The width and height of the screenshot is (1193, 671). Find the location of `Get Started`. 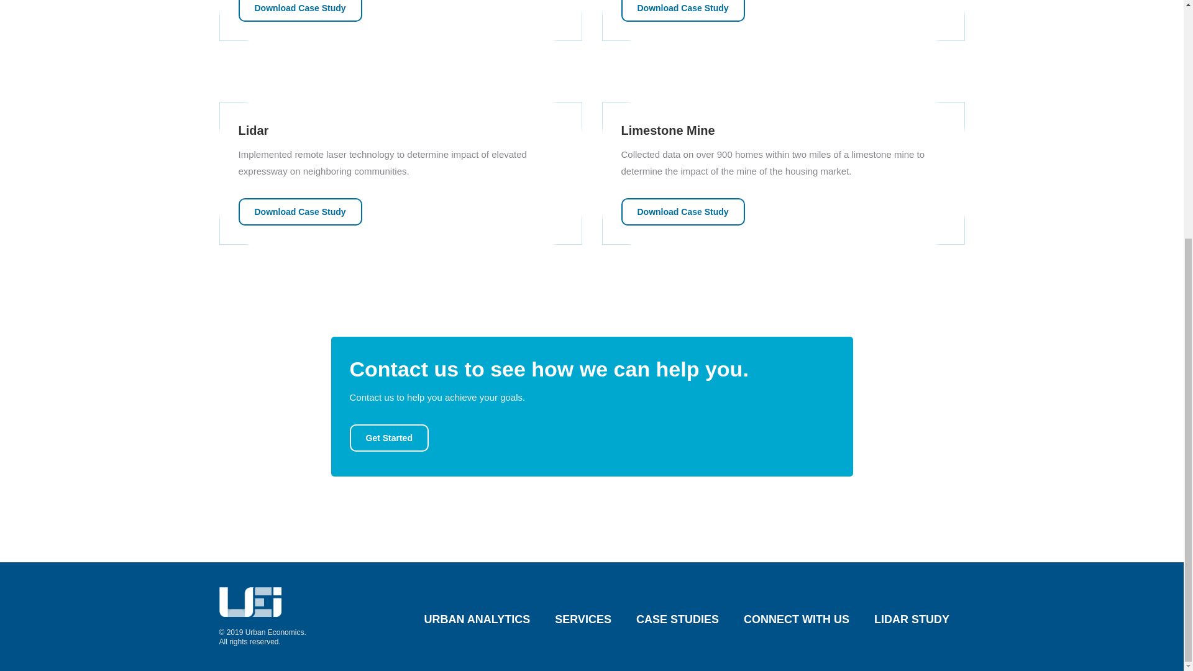

Get Started is located at coordinates (389, 437).